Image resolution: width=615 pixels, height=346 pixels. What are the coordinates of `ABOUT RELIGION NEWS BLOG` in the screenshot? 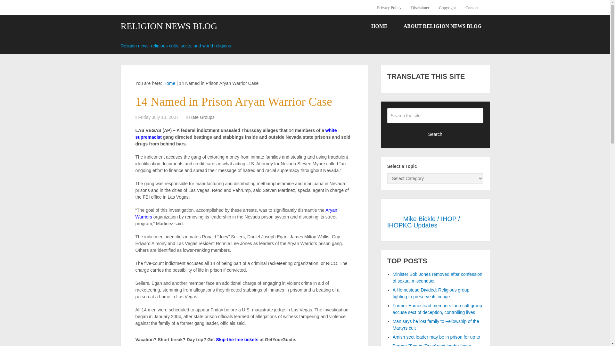 It's located at (442, 26).